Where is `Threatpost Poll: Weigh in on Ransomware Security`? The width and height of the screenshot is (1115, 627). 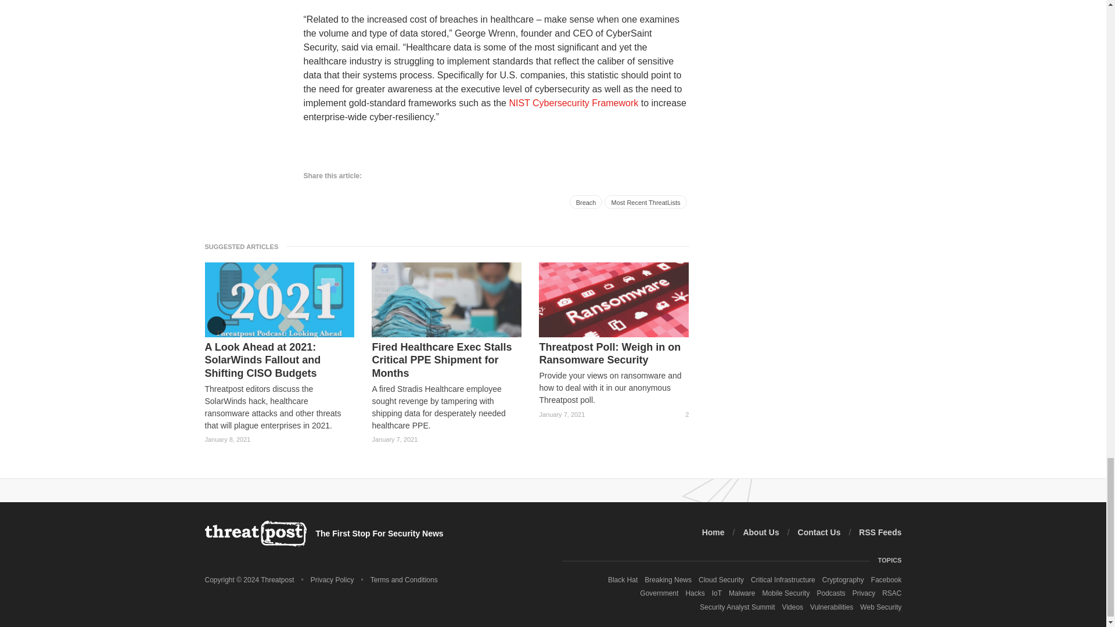
Threatpost Poll: Weigh in on Ransomware Security is located at coordinates (613, 354).